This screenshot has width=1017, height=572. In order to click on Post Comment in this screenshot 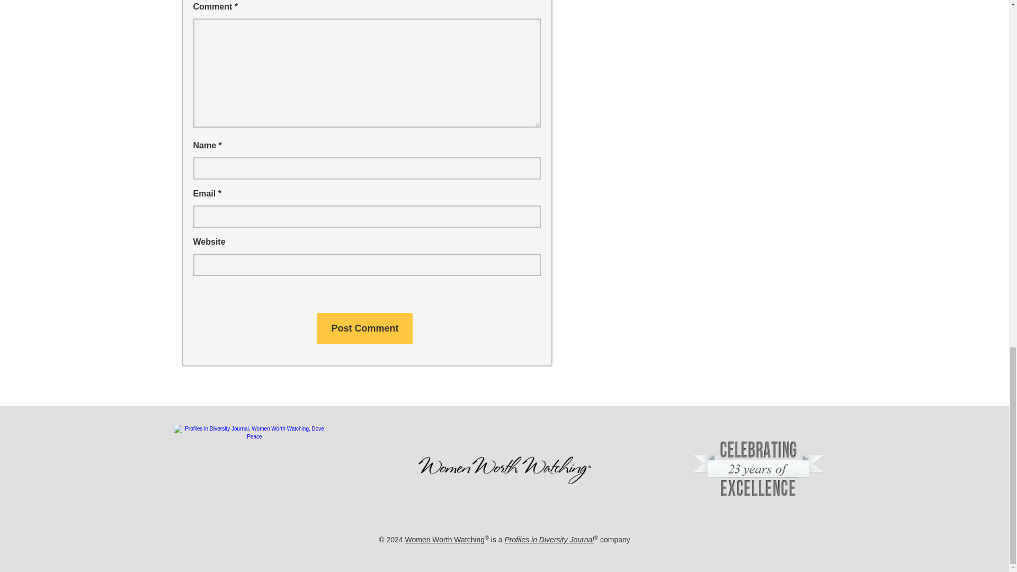, I will do `click(364, 328)`.